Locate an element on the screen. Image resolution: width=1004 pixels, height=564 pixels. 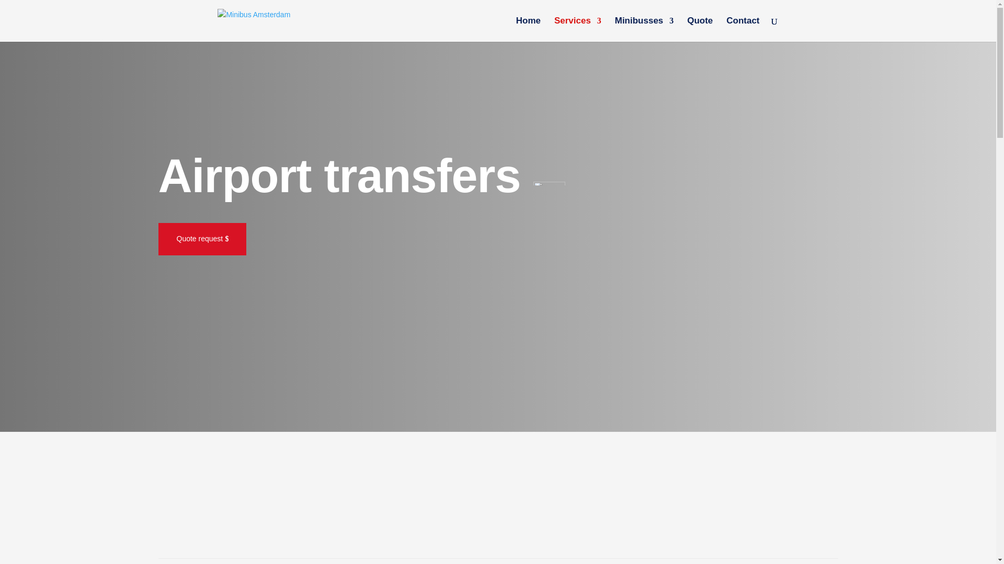
Contact is located at coordinates (743, 29).